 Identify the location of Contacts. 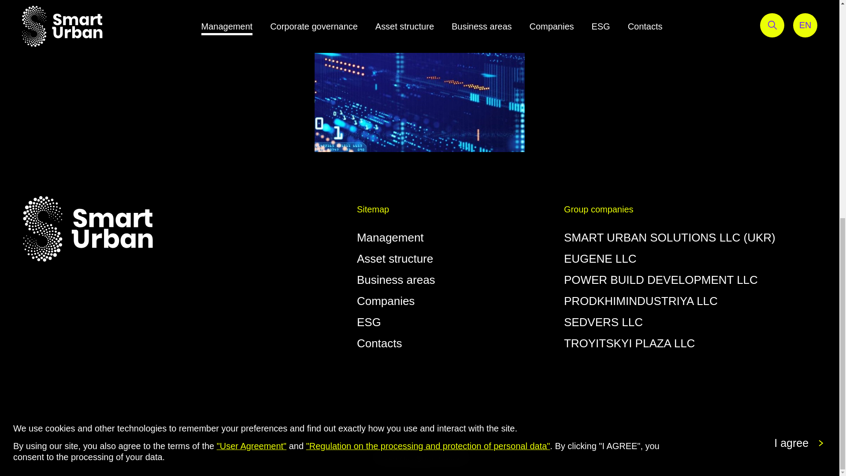
(380, 343).